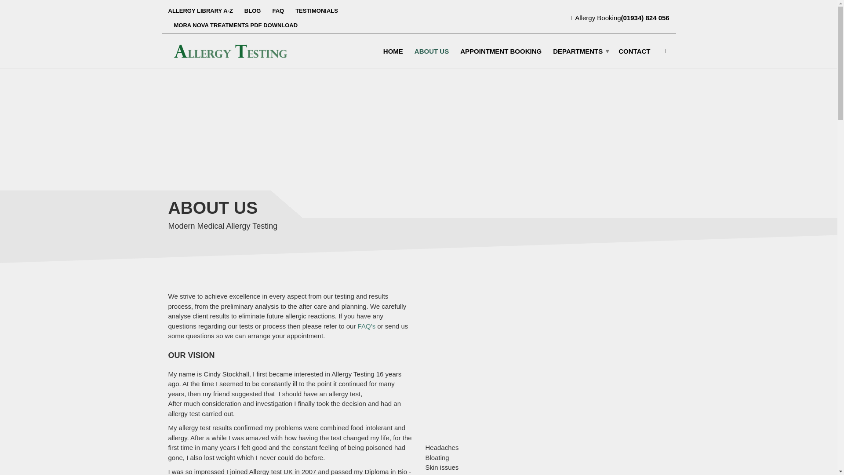 The image size is (844, 475). Describe the element at coordinates (316, 11) in the screenshot. I see `TESTIMONIALS` at that location.